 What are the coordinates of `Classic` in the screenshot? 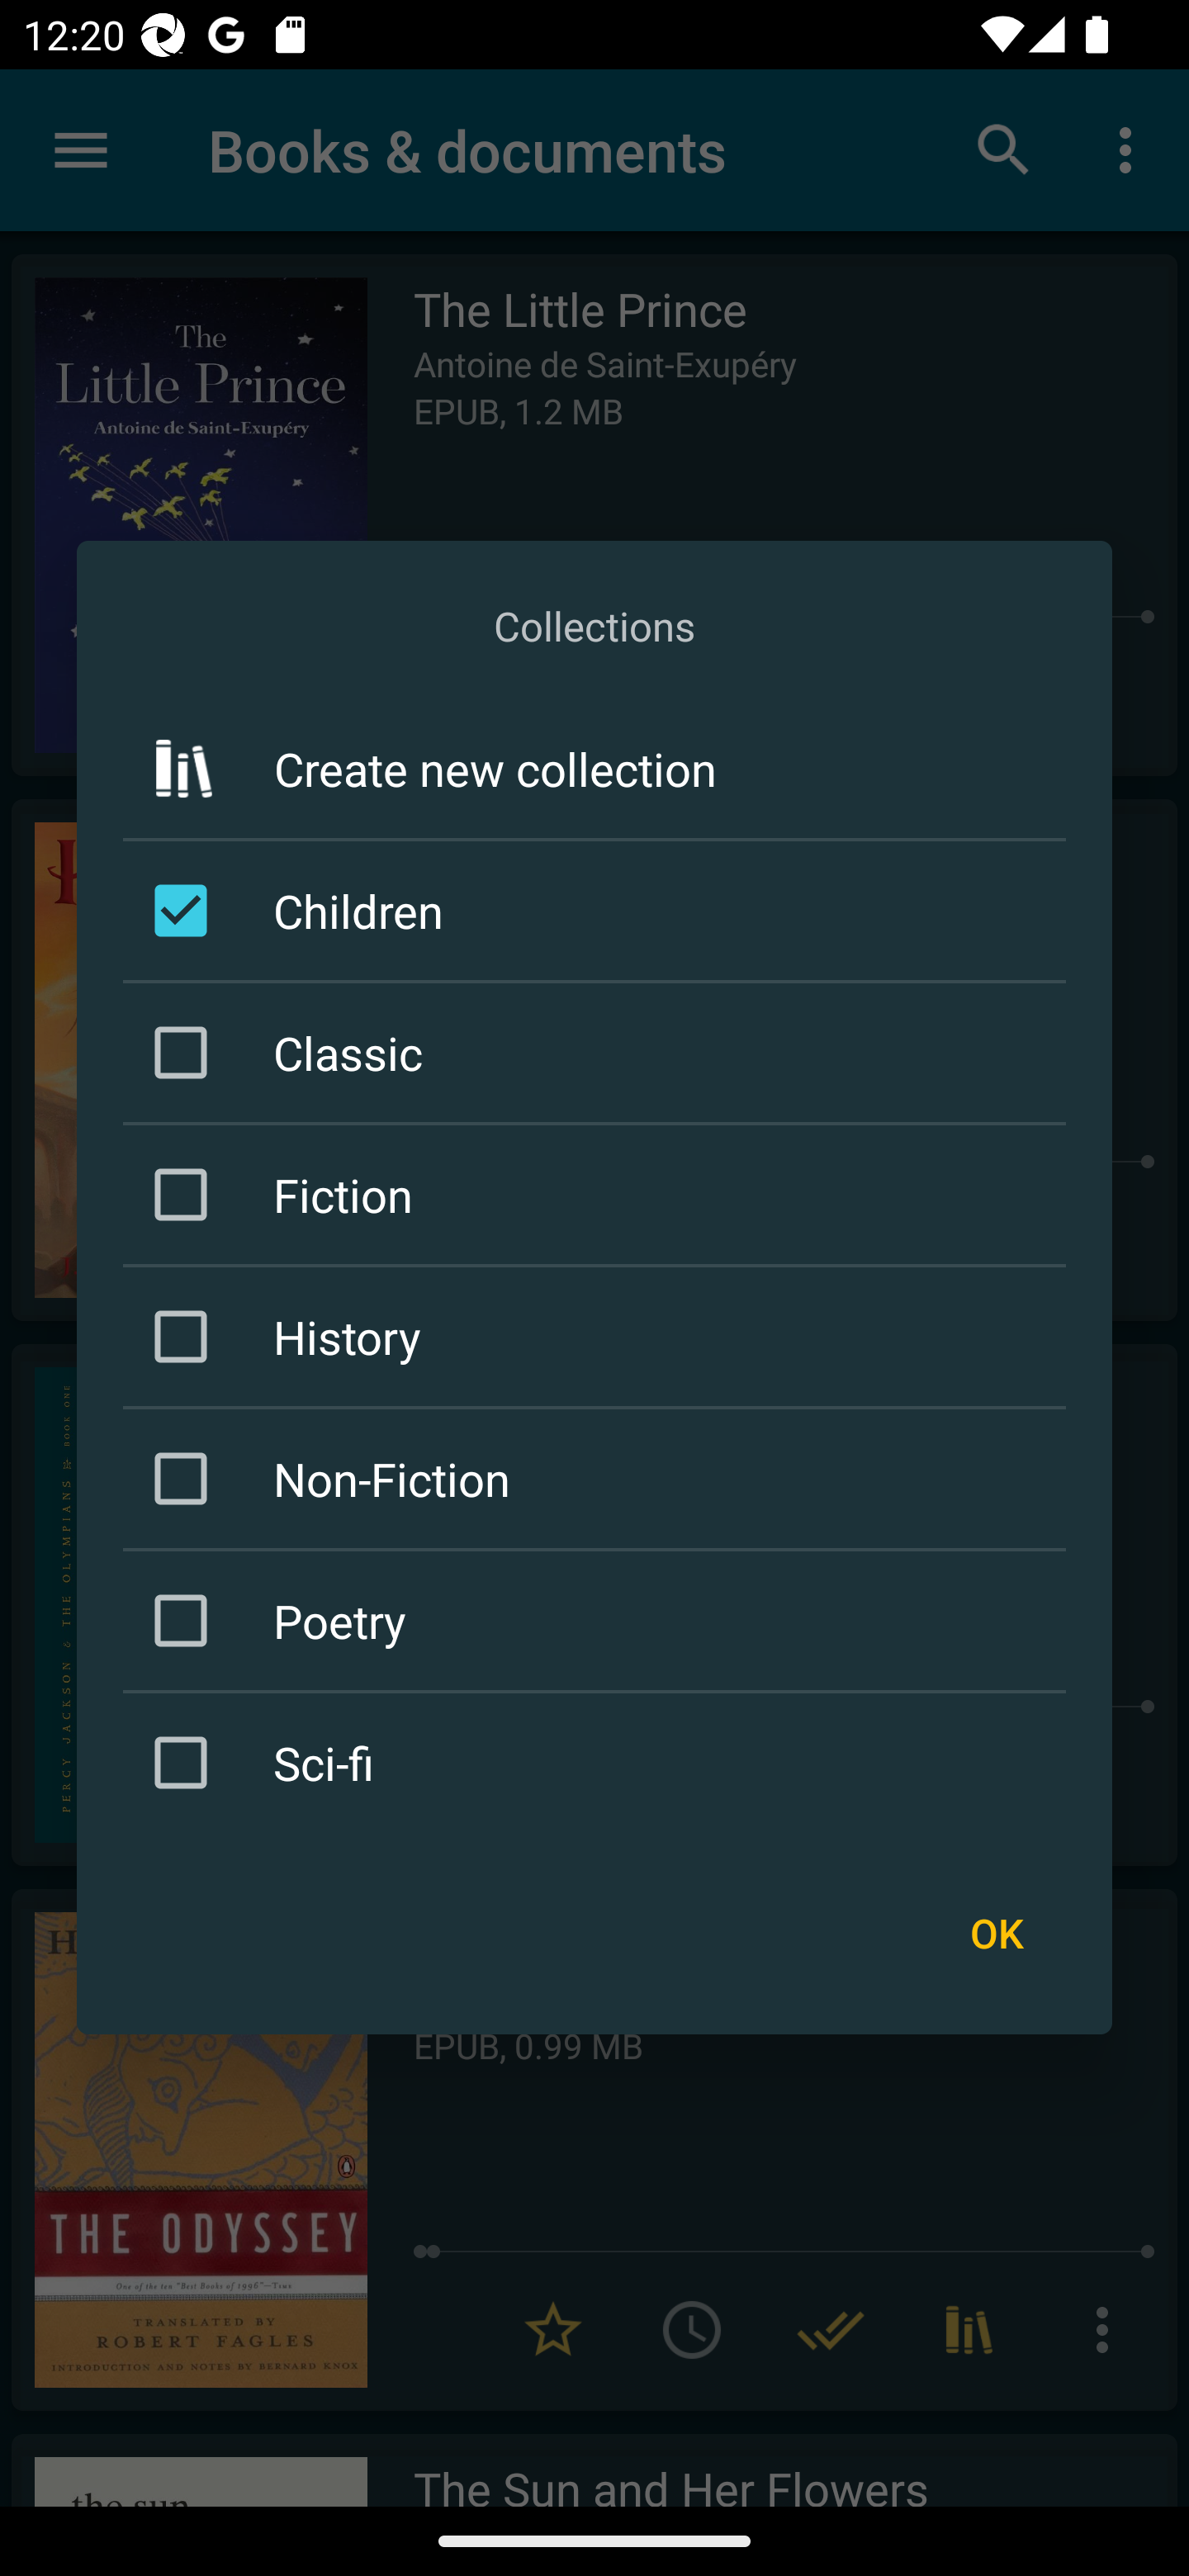 It's located at (599, 1054).